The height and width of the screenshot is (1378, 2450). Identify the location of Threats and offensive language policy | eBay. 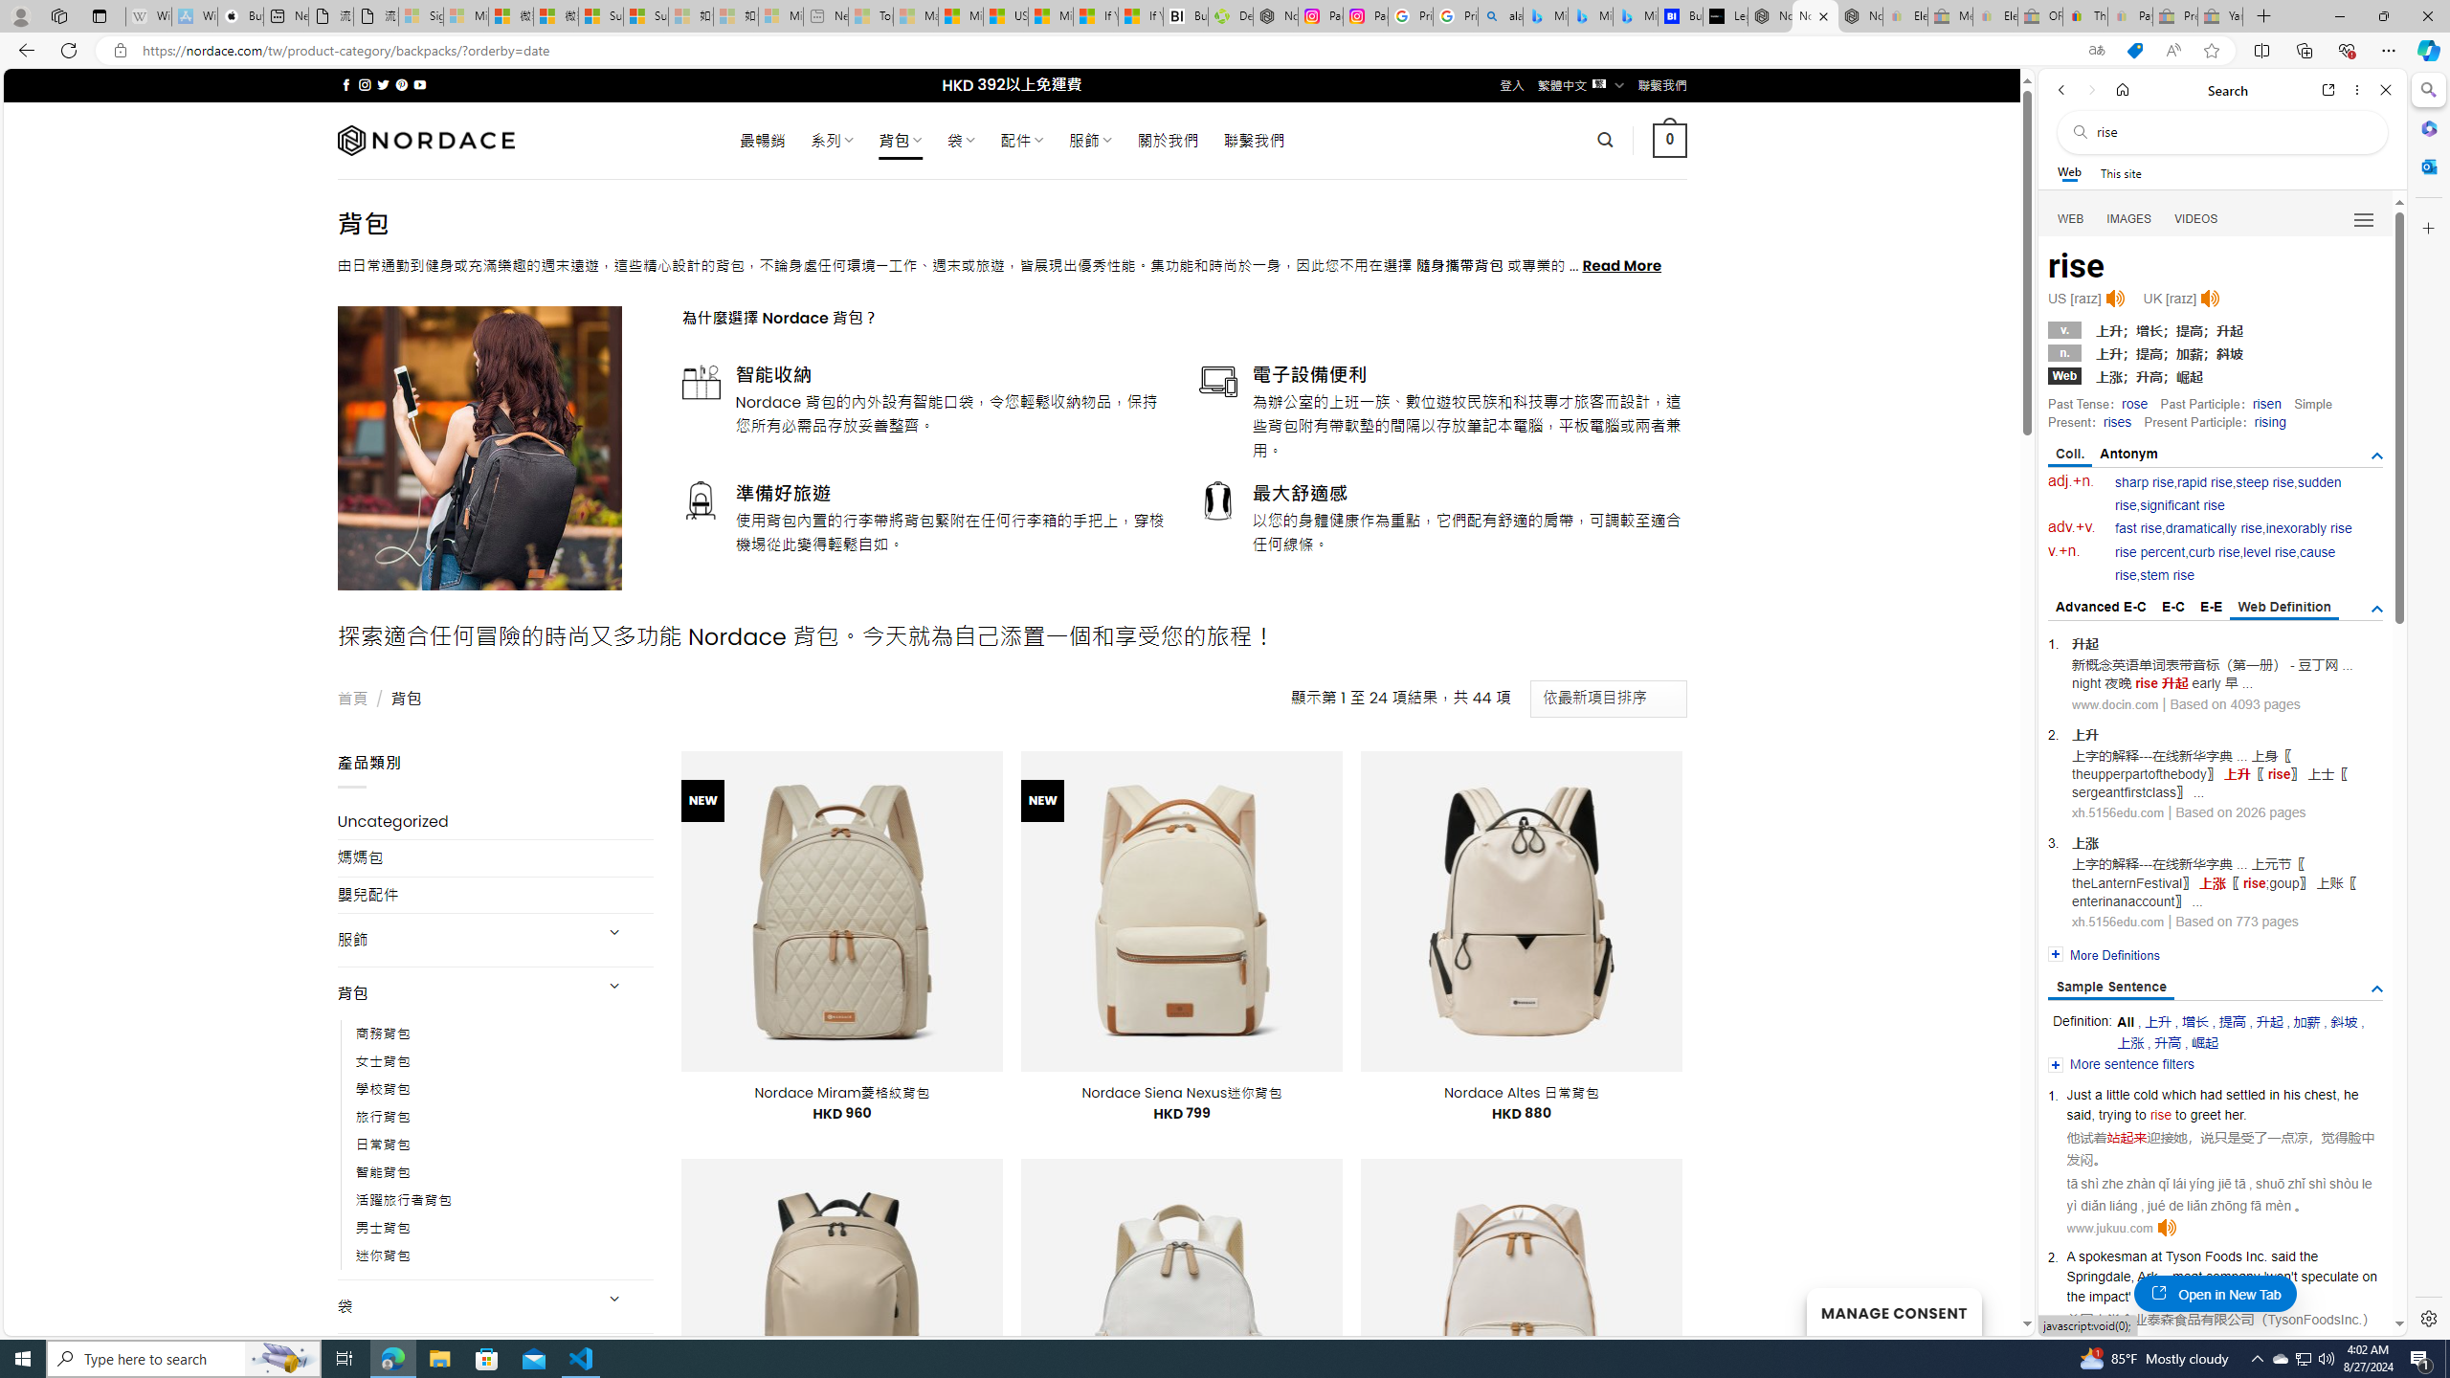
(2085, 16).